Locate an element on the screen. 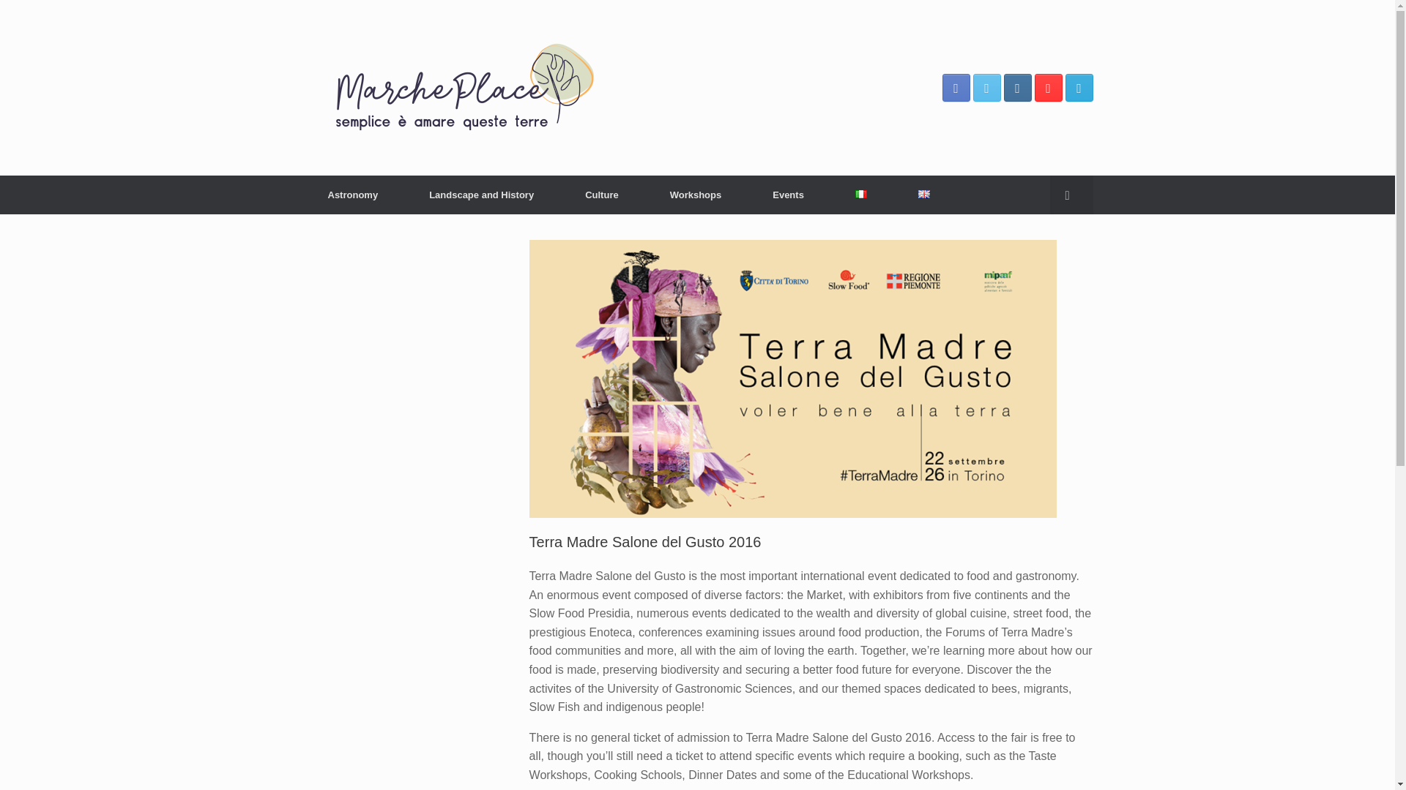 This screenshot has width=1406, height=790. Culture is located at coordinates (602, 195).